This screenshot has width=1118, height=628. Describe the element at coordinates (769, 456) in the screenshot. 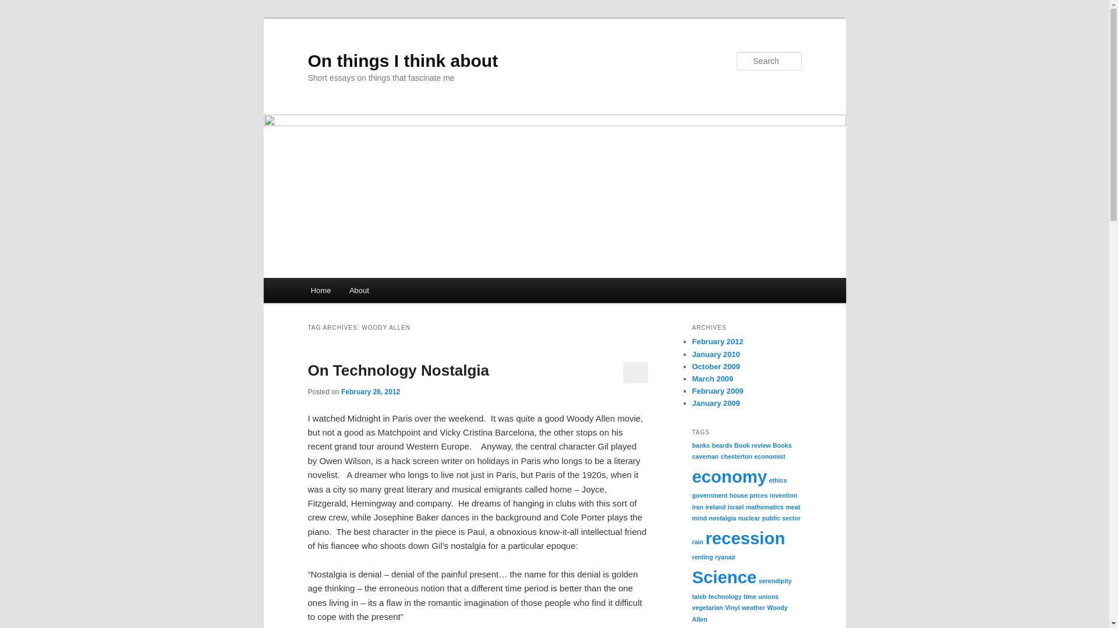

I see `economist` at that location.